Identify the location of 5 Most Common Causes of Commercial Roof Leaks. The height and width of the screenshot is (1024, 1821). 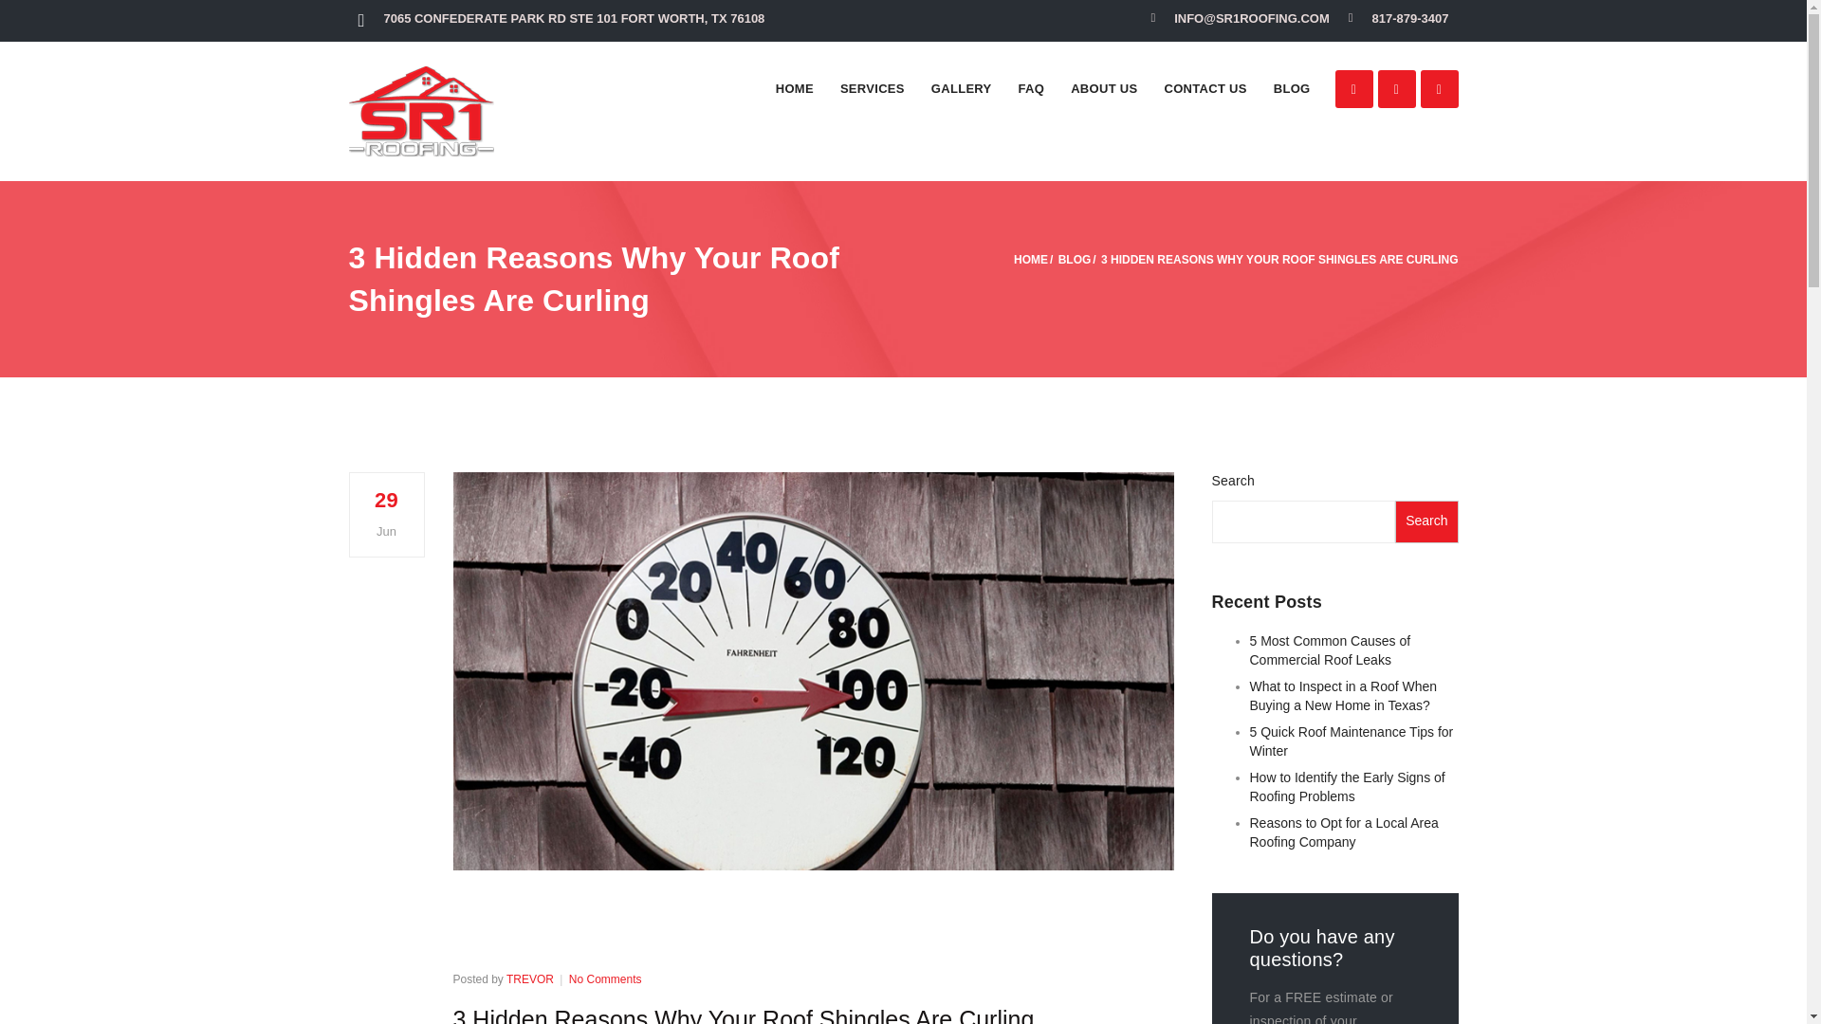
(1353, 654).